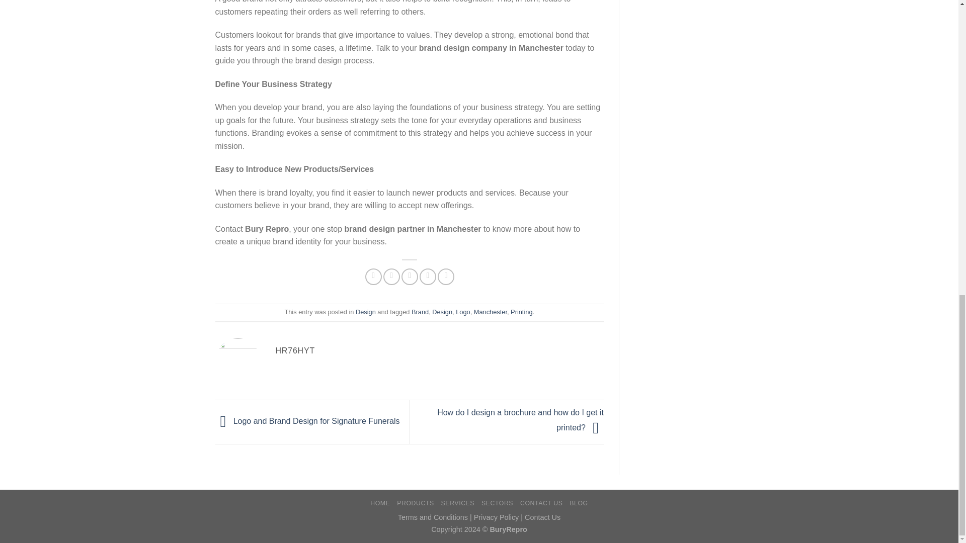 Image resolution: width=966 pixels, height=543 pixels. What do you see at coordinates (410, 277) in the screenshot?
I see `Email to a Friend` at bounding box center [410, 277].